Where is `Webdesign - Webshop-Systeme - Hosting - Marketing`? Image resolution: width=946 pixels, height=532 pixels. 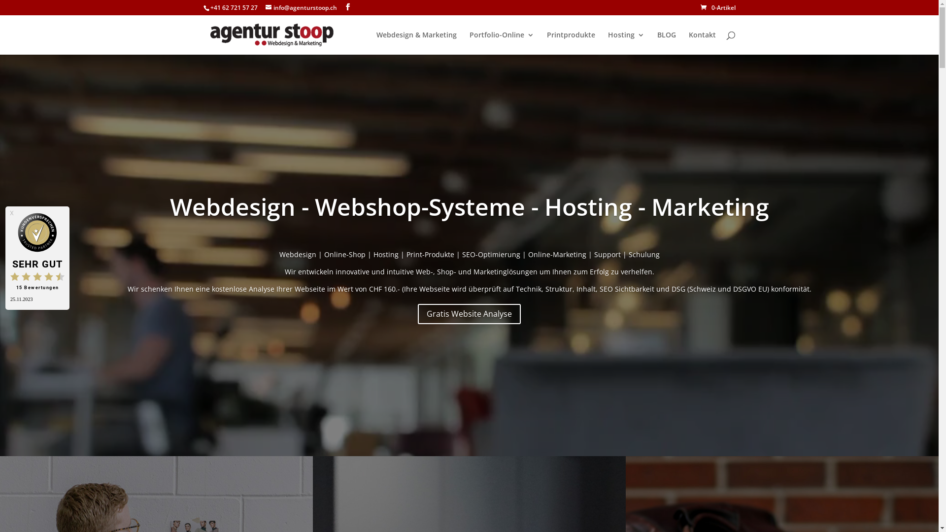 Webdesign - Webshop-Systeme - Hosting - Marketing is located at coordinates (469, 207).